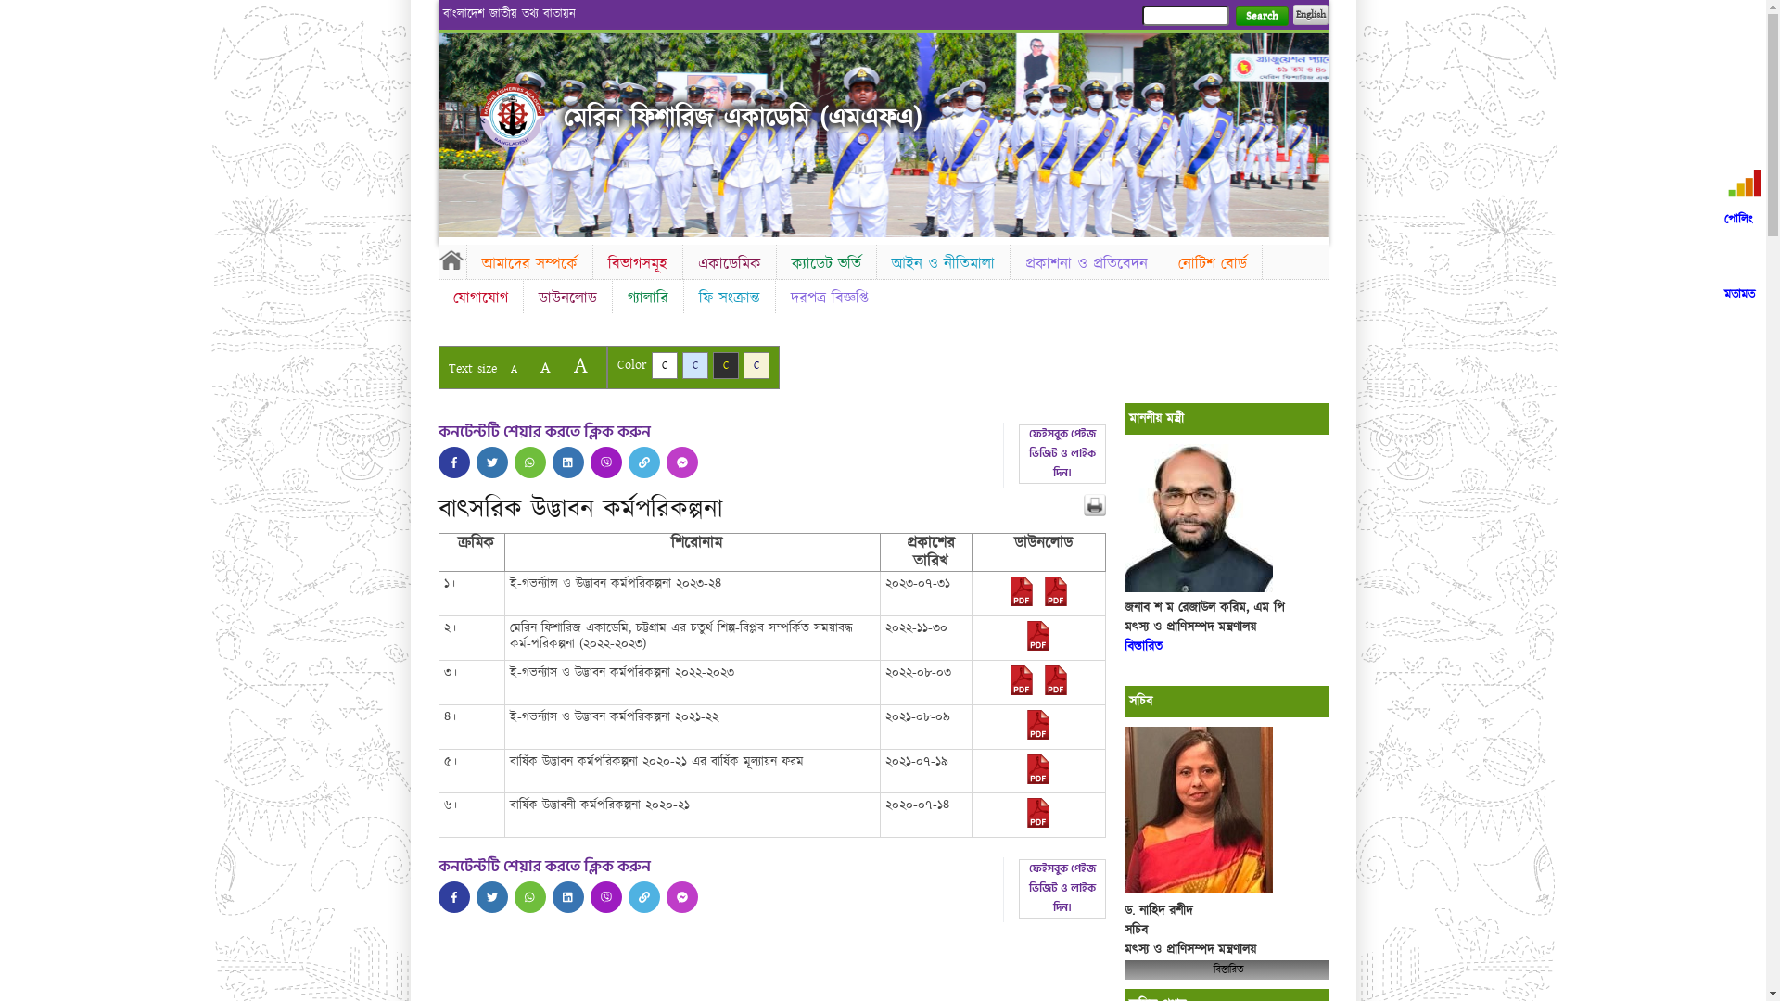  Describe the element at coordinates (1022, 691) in the screenshot. I see `2022-08-03-06-26-86170153aa14c738dbb5ffa3e16d1267.pdf` at that location.